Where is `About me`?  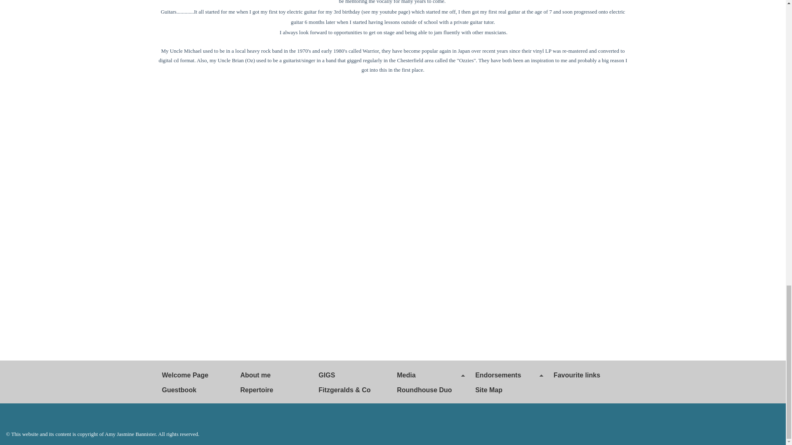
About me is located at coordinates (275, 371).